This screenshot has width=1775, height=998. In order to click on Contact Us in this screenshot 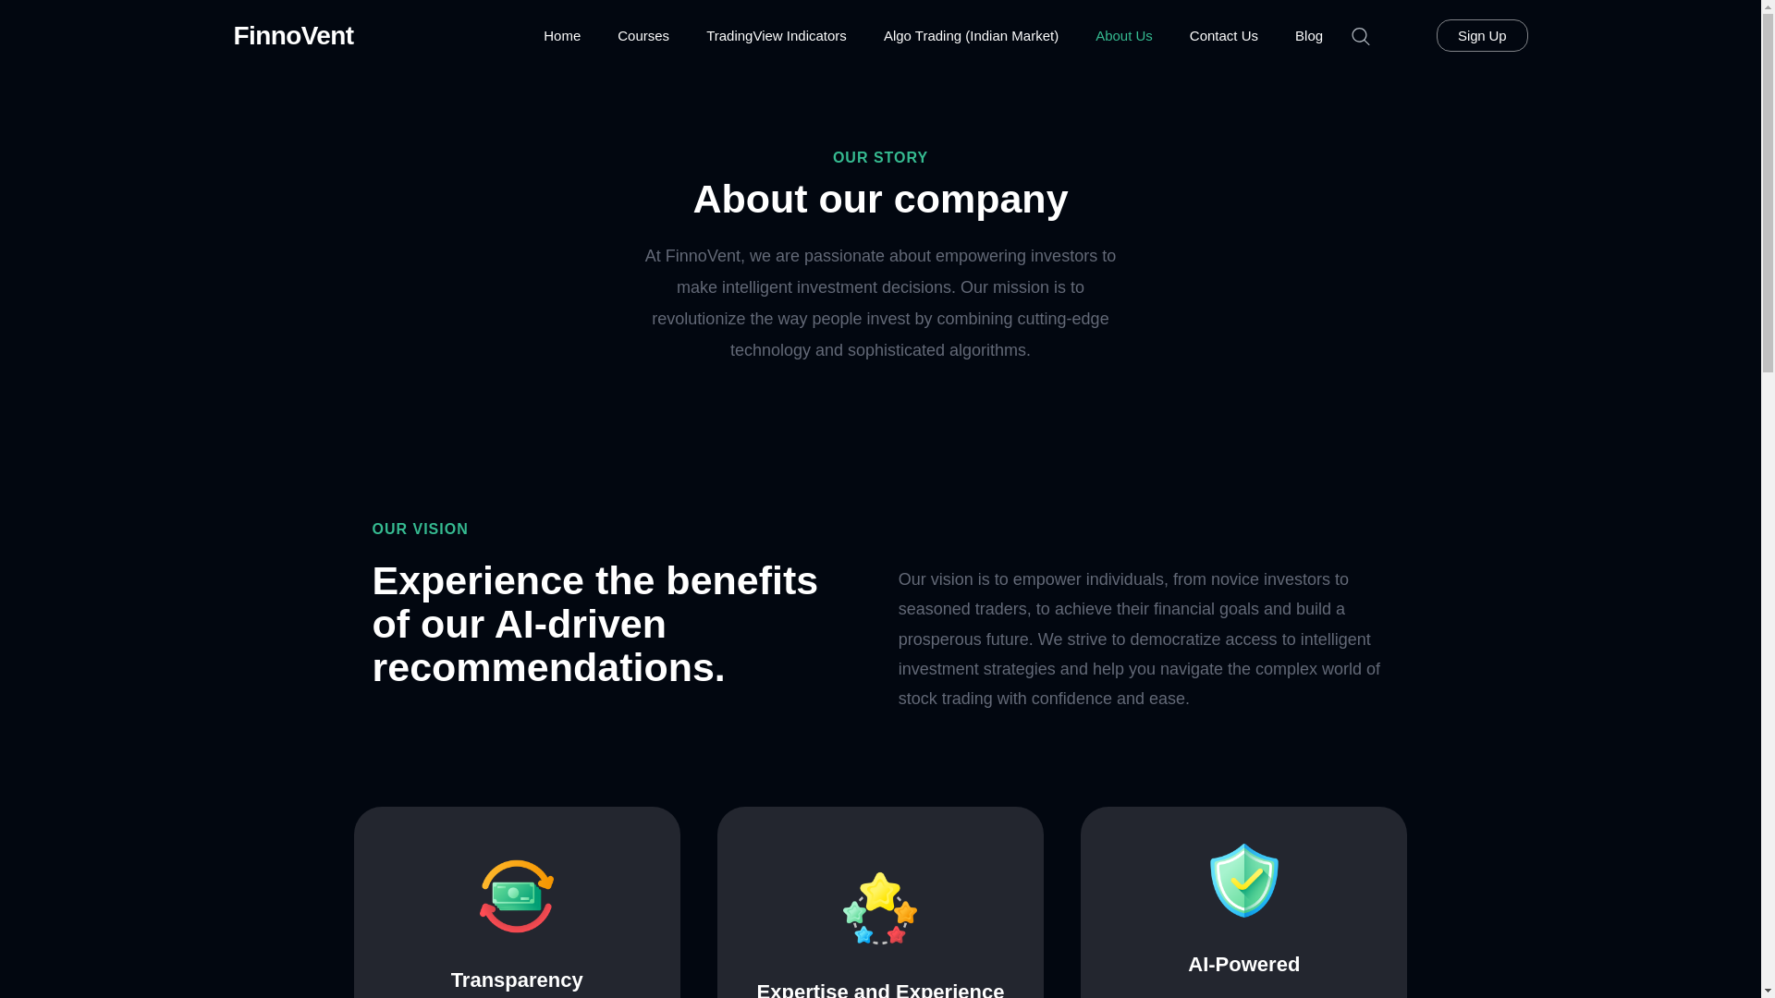, I will do `click(1224, 35)`.